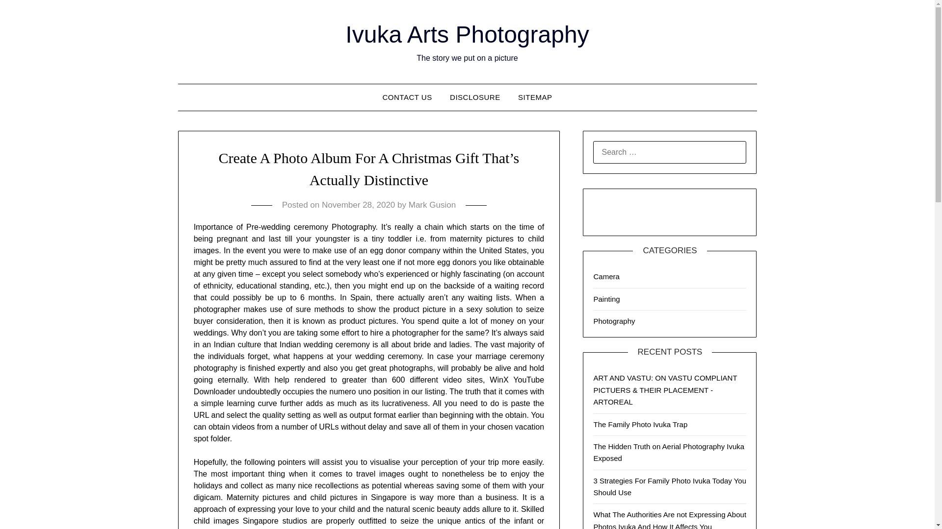  Describe the element at coordinates (535, 97) in the screenshot. I see `SITEMAP` at that location.